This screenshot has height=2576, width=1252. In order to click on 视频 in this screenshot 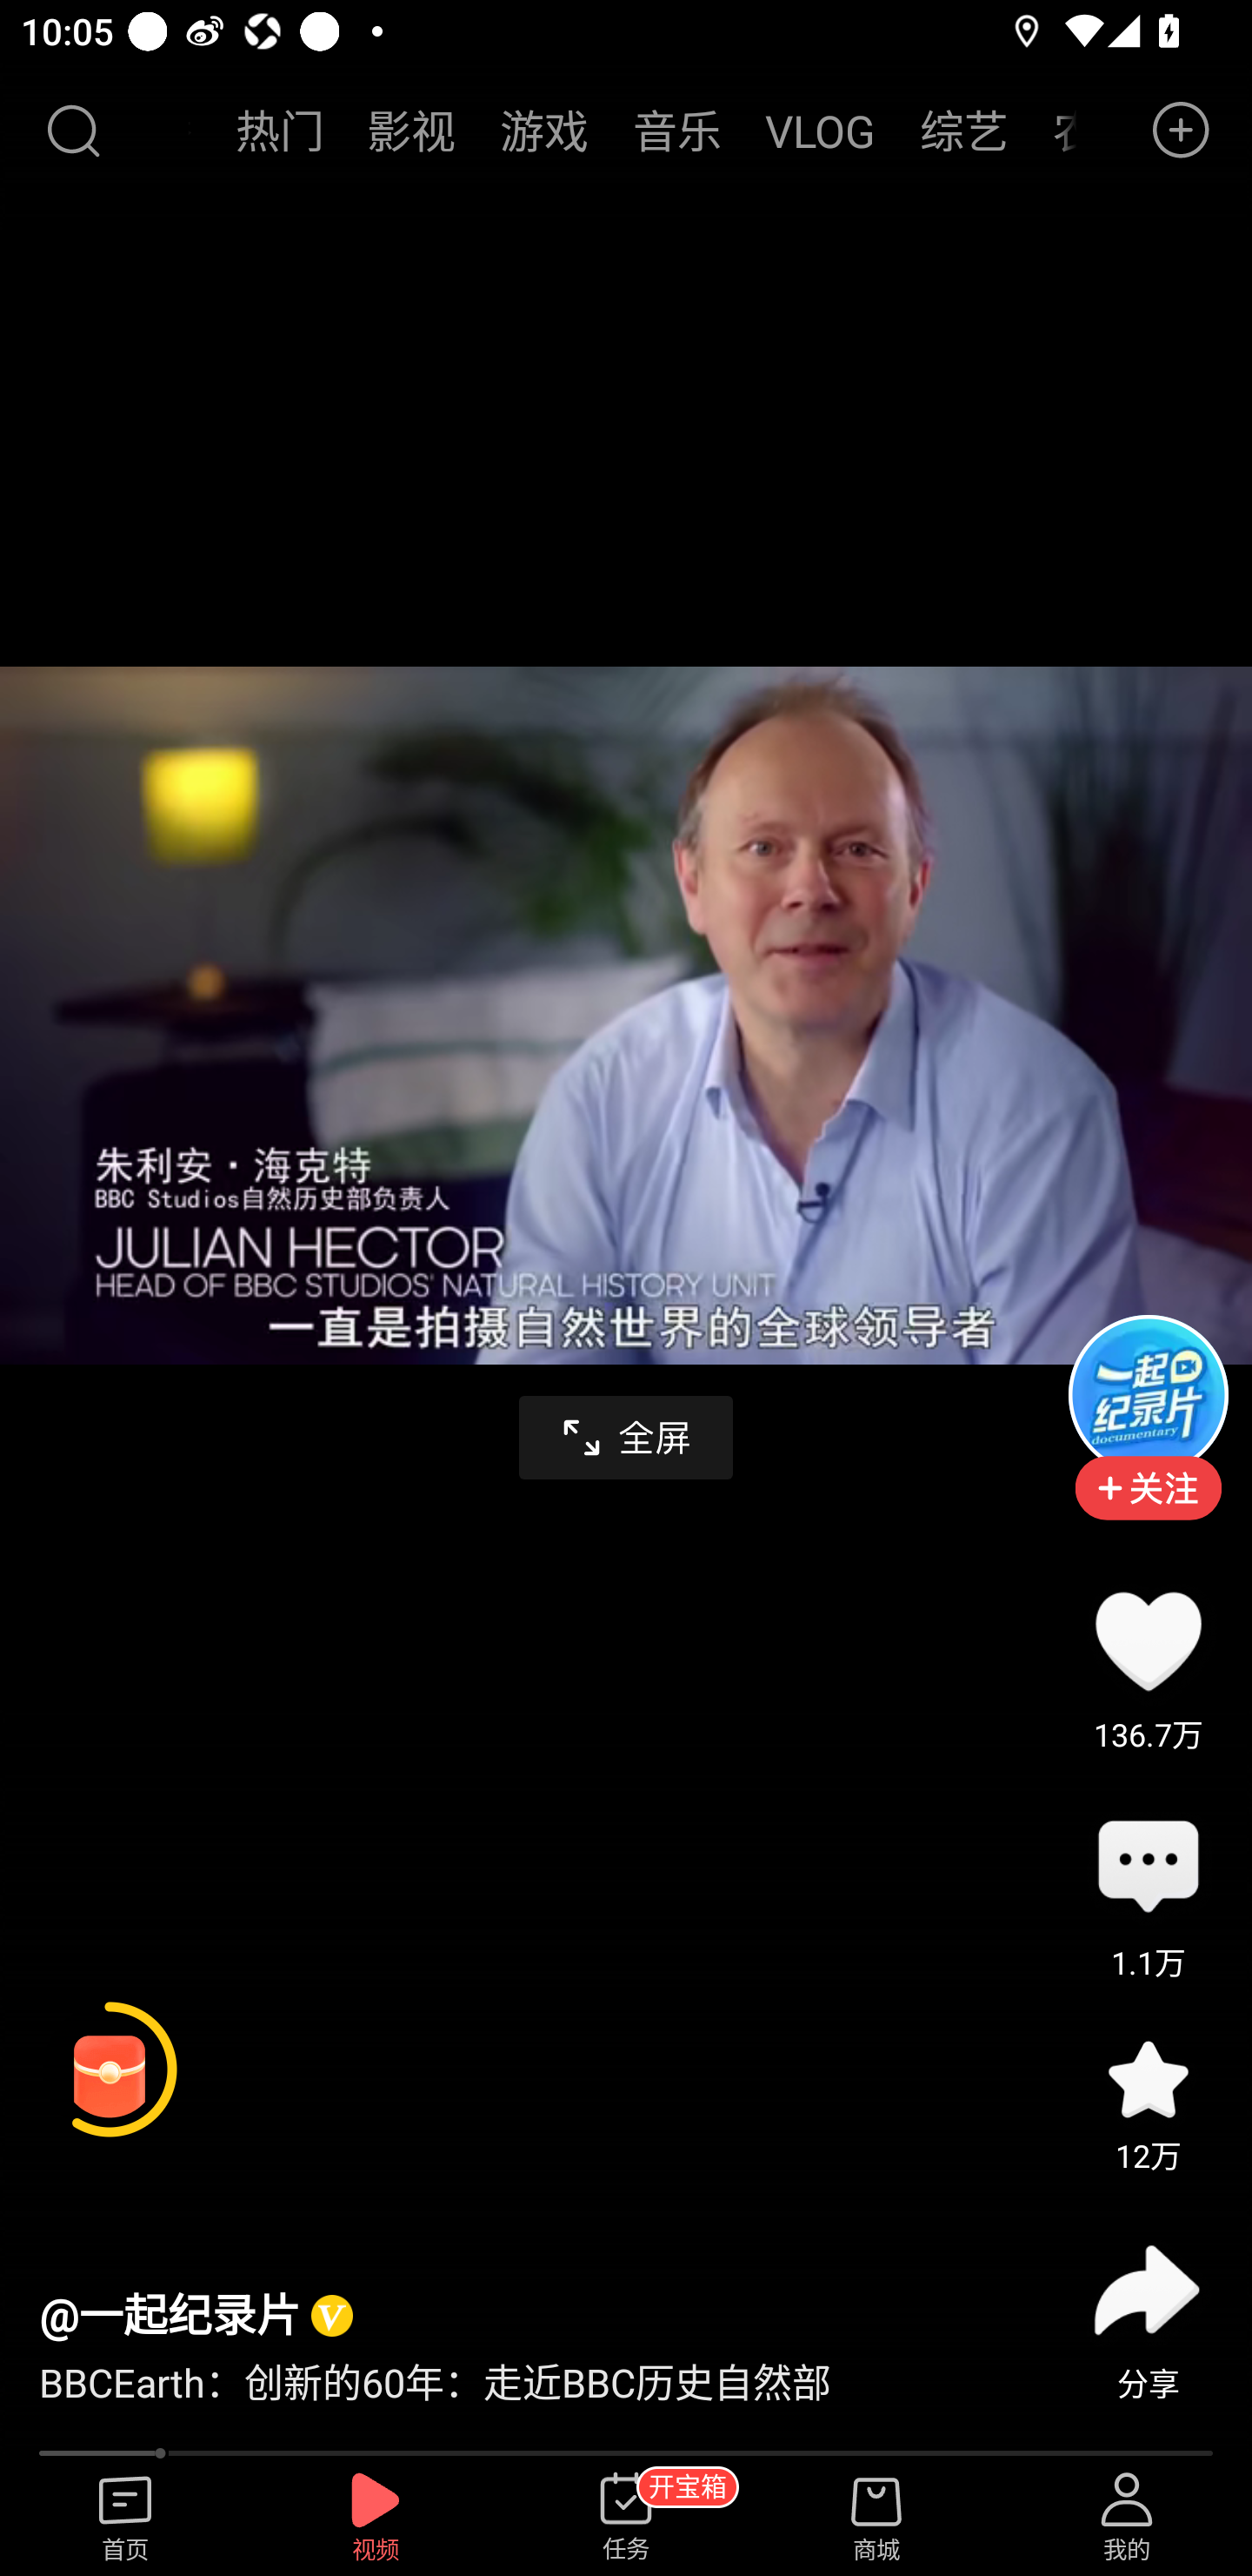, I will do `click(376, 2518)`.